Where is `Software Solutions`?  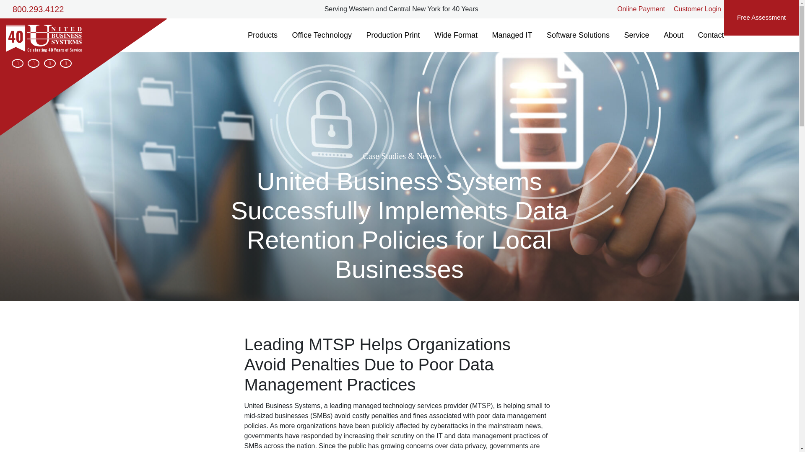
Software Solutions is located at coordinates (578, 35).